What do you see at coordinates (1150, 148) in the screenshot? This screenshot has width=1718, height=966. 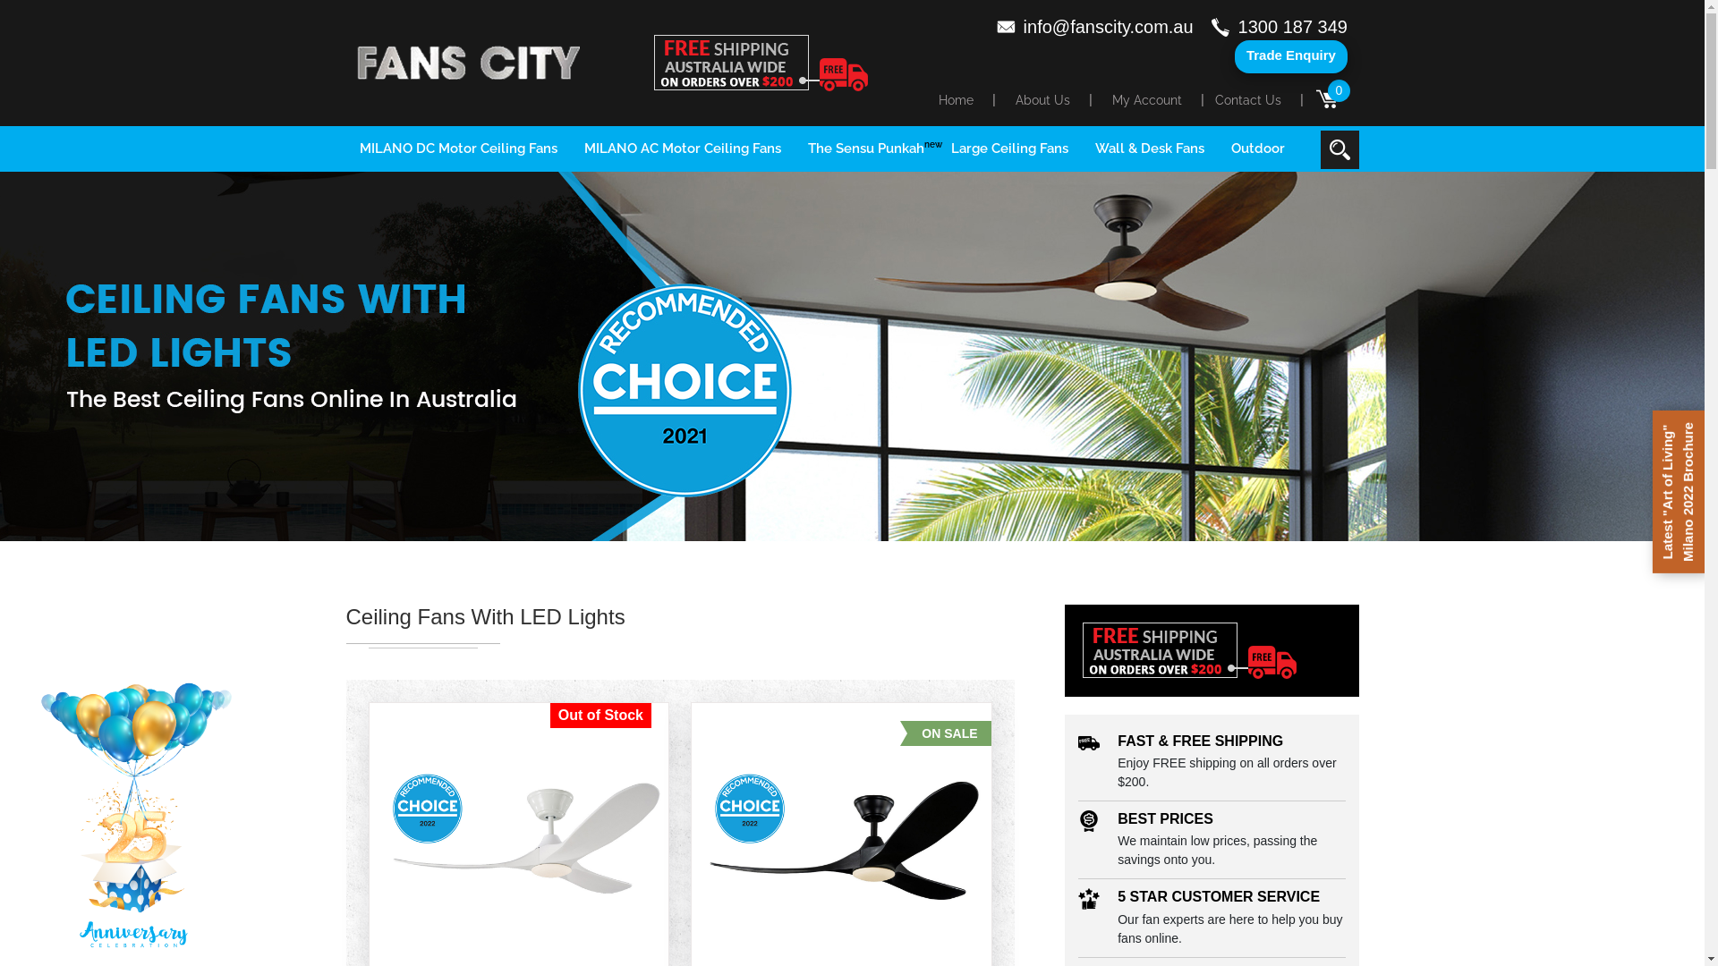 I see `Wall & Desk Fans` at bounding box center [1150, 148].